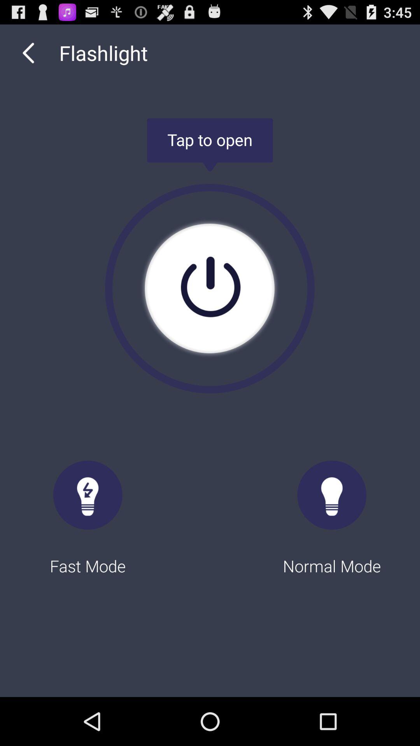 The image size is (420, 746). Describe the element at coordinates (210, 288) in the screenshot. I see `turn off the item above fast mode icon` at that location.